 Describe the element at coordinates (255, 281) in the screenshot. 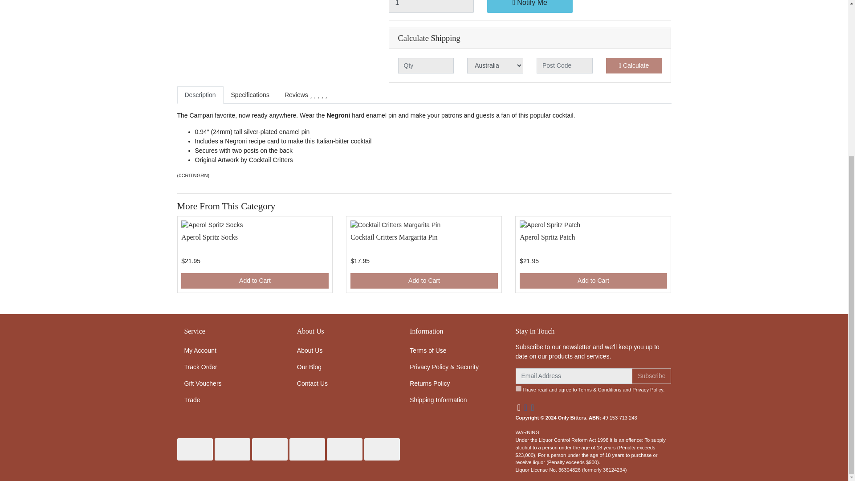

I see `Add Aperol Spritz Socks to Cart` at that location.